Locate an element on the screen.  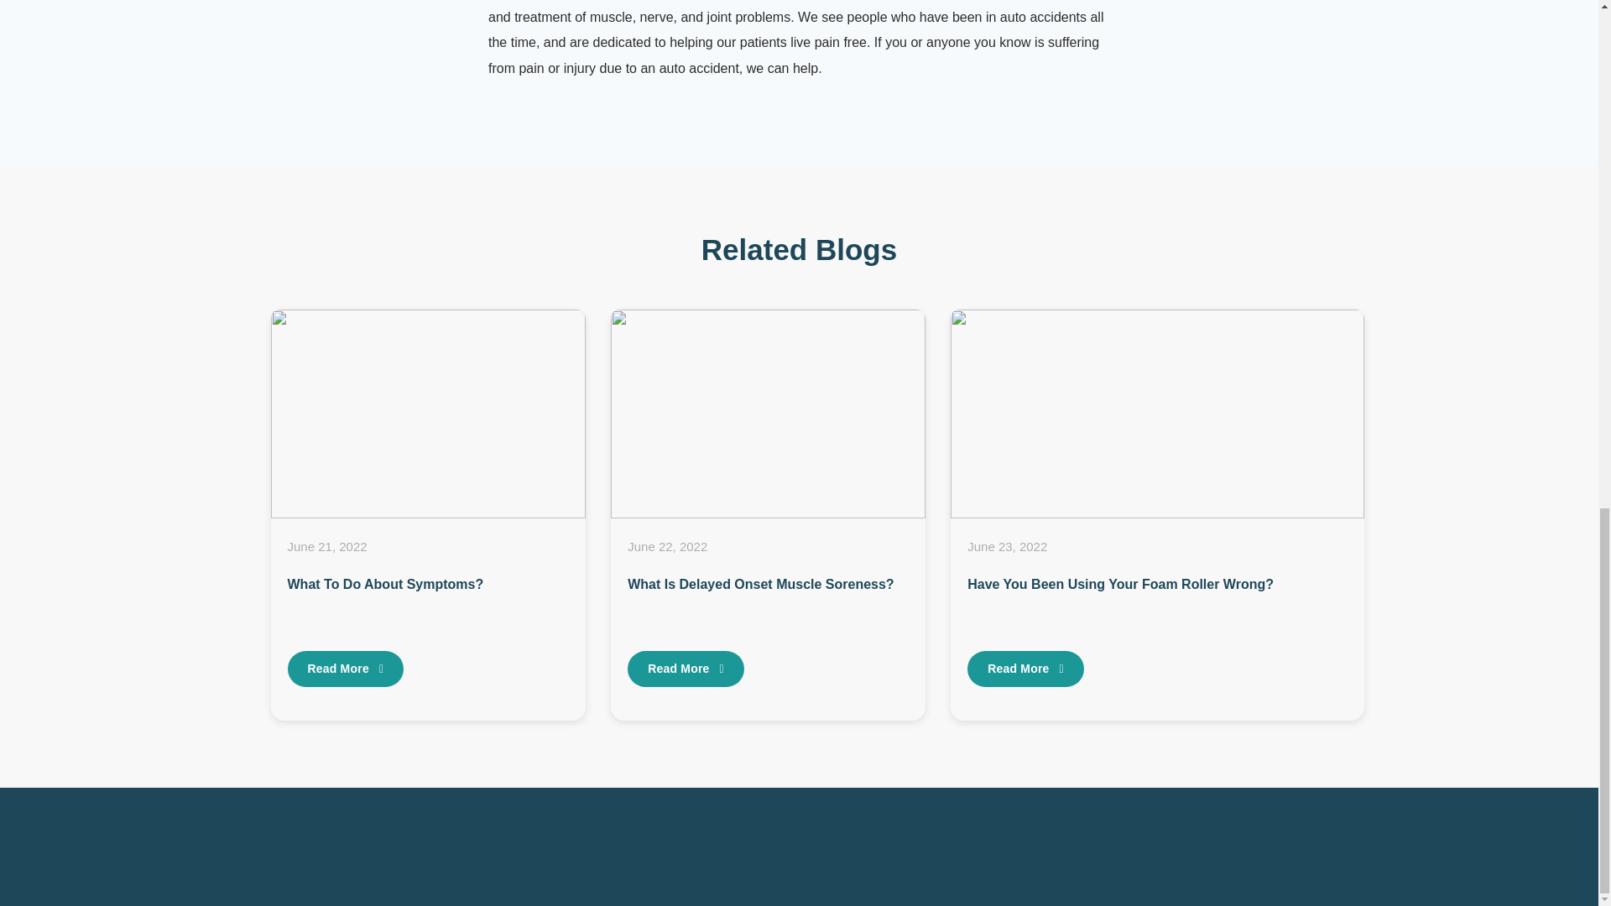
What To Do About Symptoms? is located at coordinates (384, 584).